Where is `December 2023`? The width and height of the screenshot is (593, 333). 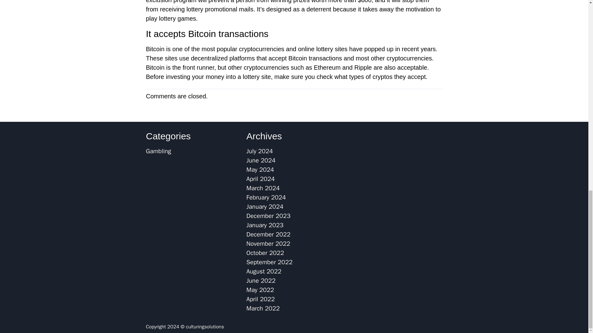 December 2023 is located at coordinates (268, 216).